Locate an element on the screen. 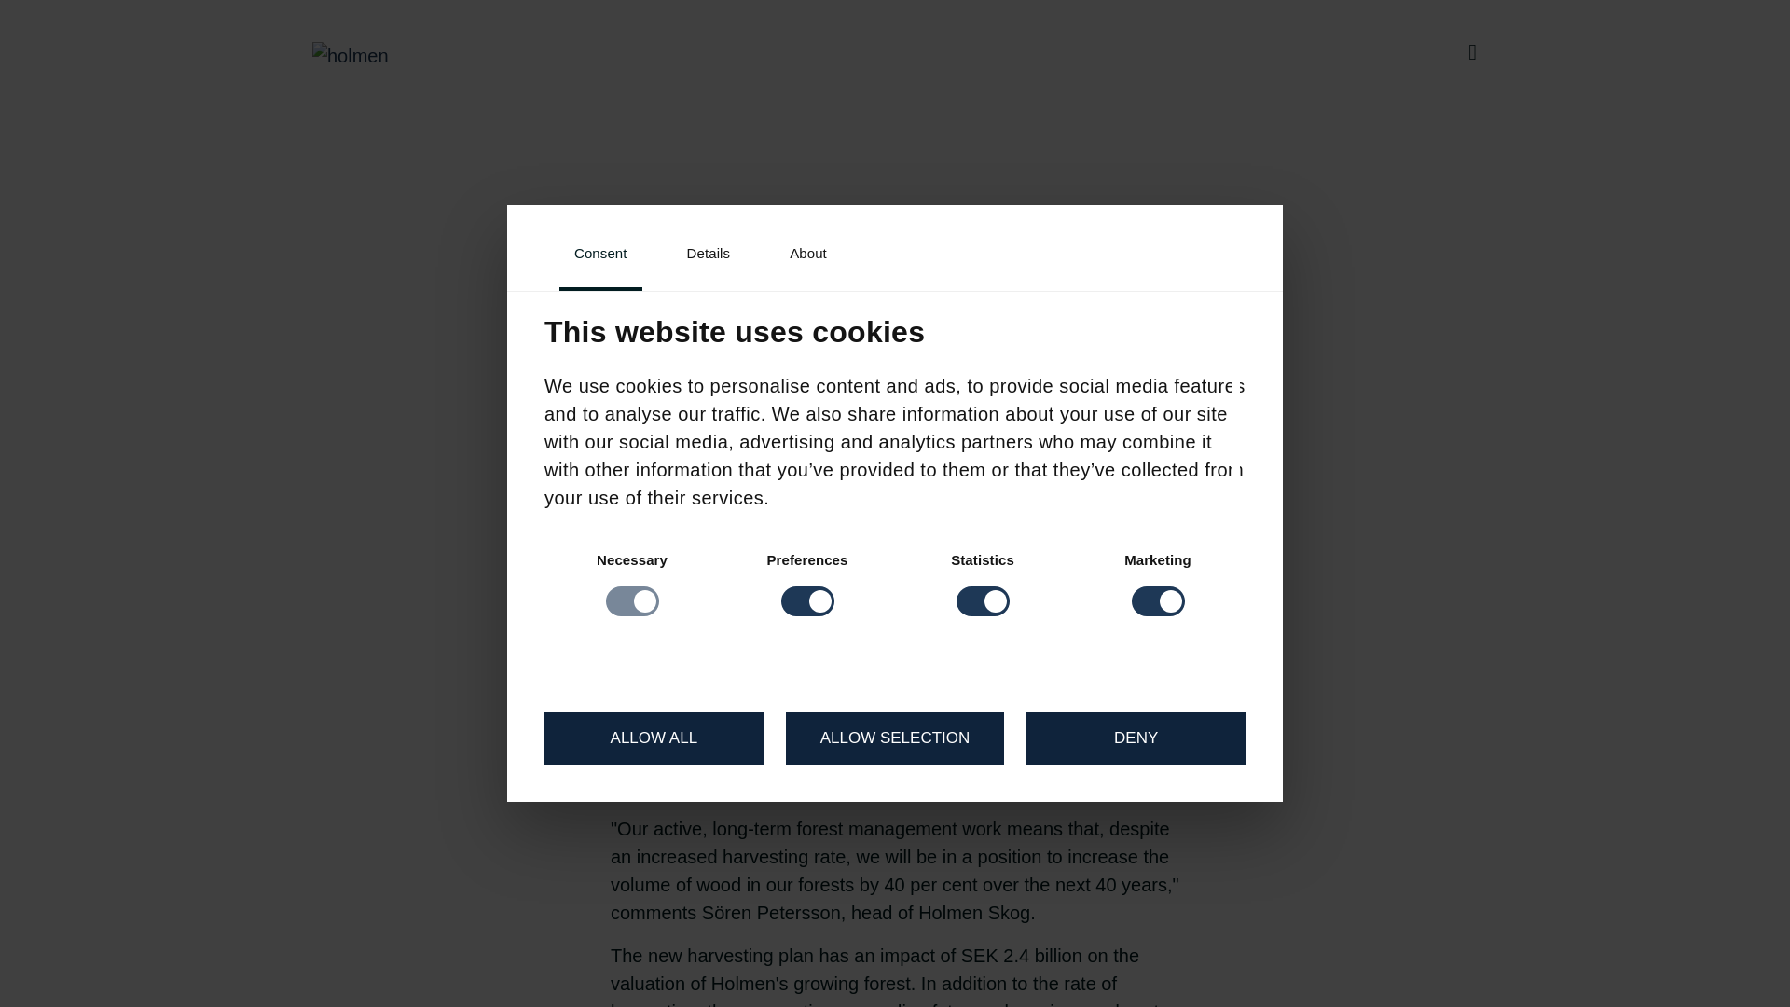 The height and width of the screenshot is (1007, 1790). About is located at coordinates (807, 255).